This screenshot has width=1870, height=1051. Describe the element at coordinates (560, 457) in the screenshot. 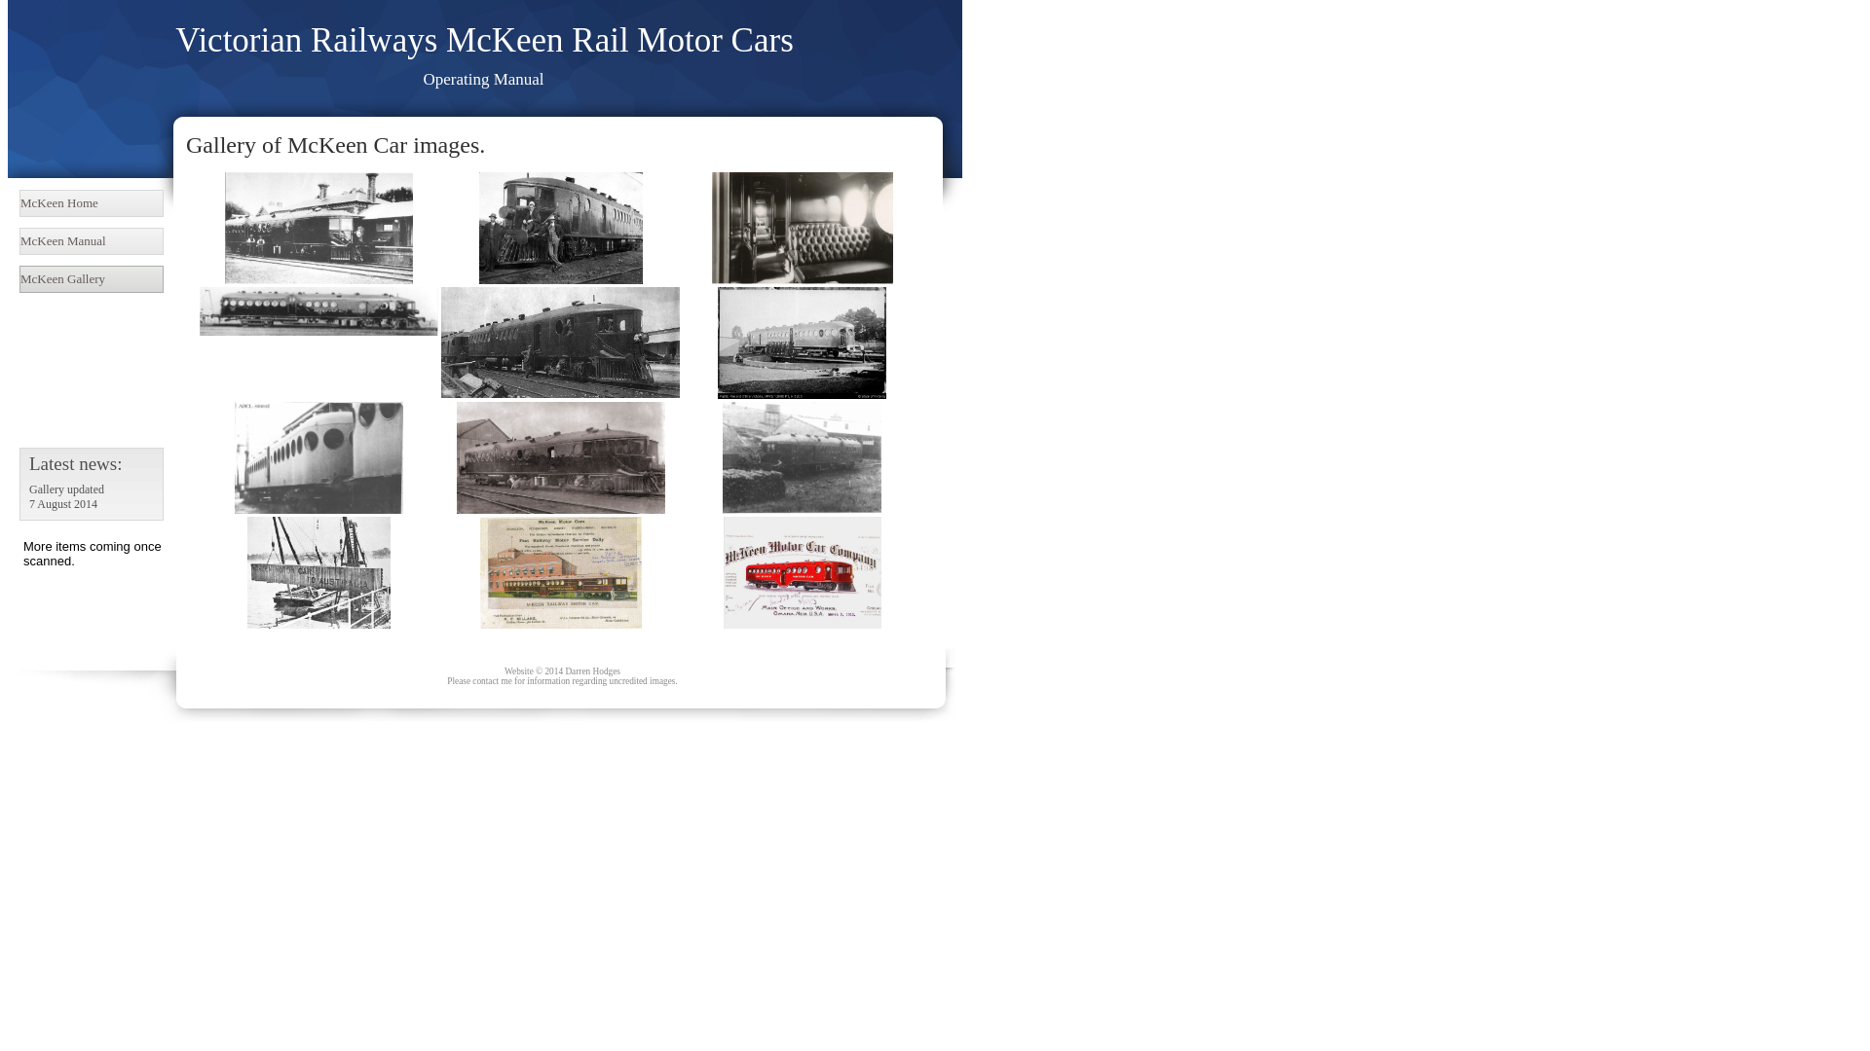

I see `McKeen Motor Car No. 1` at that location.